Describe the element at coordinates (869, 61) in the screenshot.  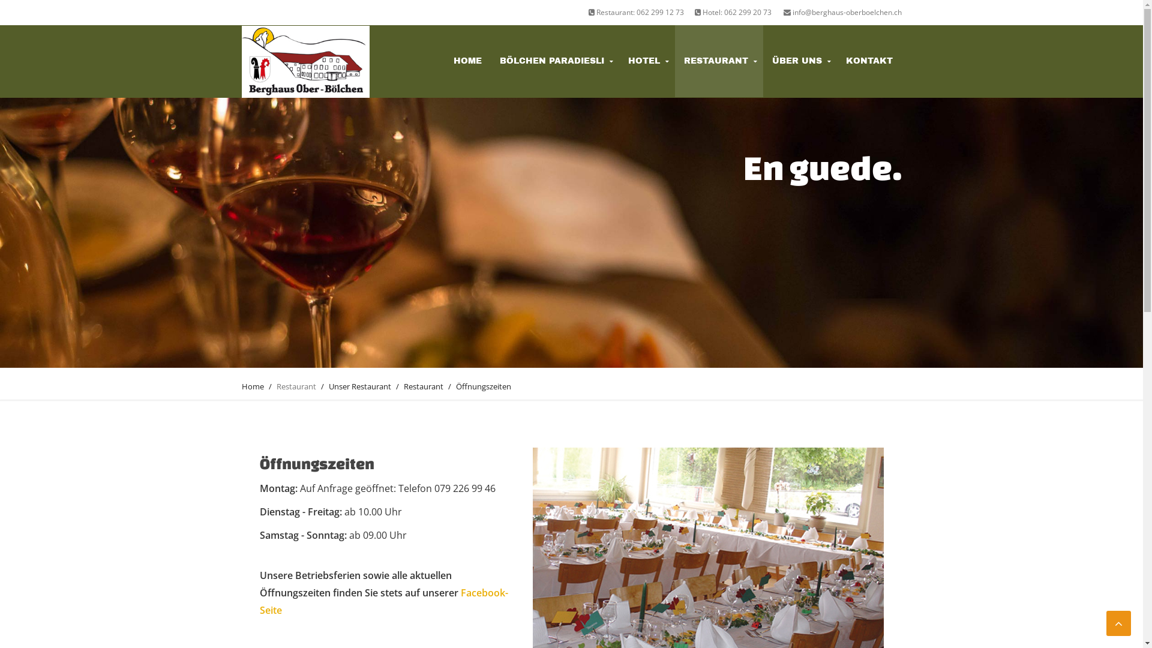
I see `KONTAKT` at that location.